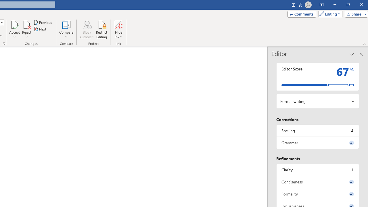 The image size is (368, 207). What do you see at coordinates (348, 5) in the screenshot?
I see `Restore Down` at bounding box center [348, 5].